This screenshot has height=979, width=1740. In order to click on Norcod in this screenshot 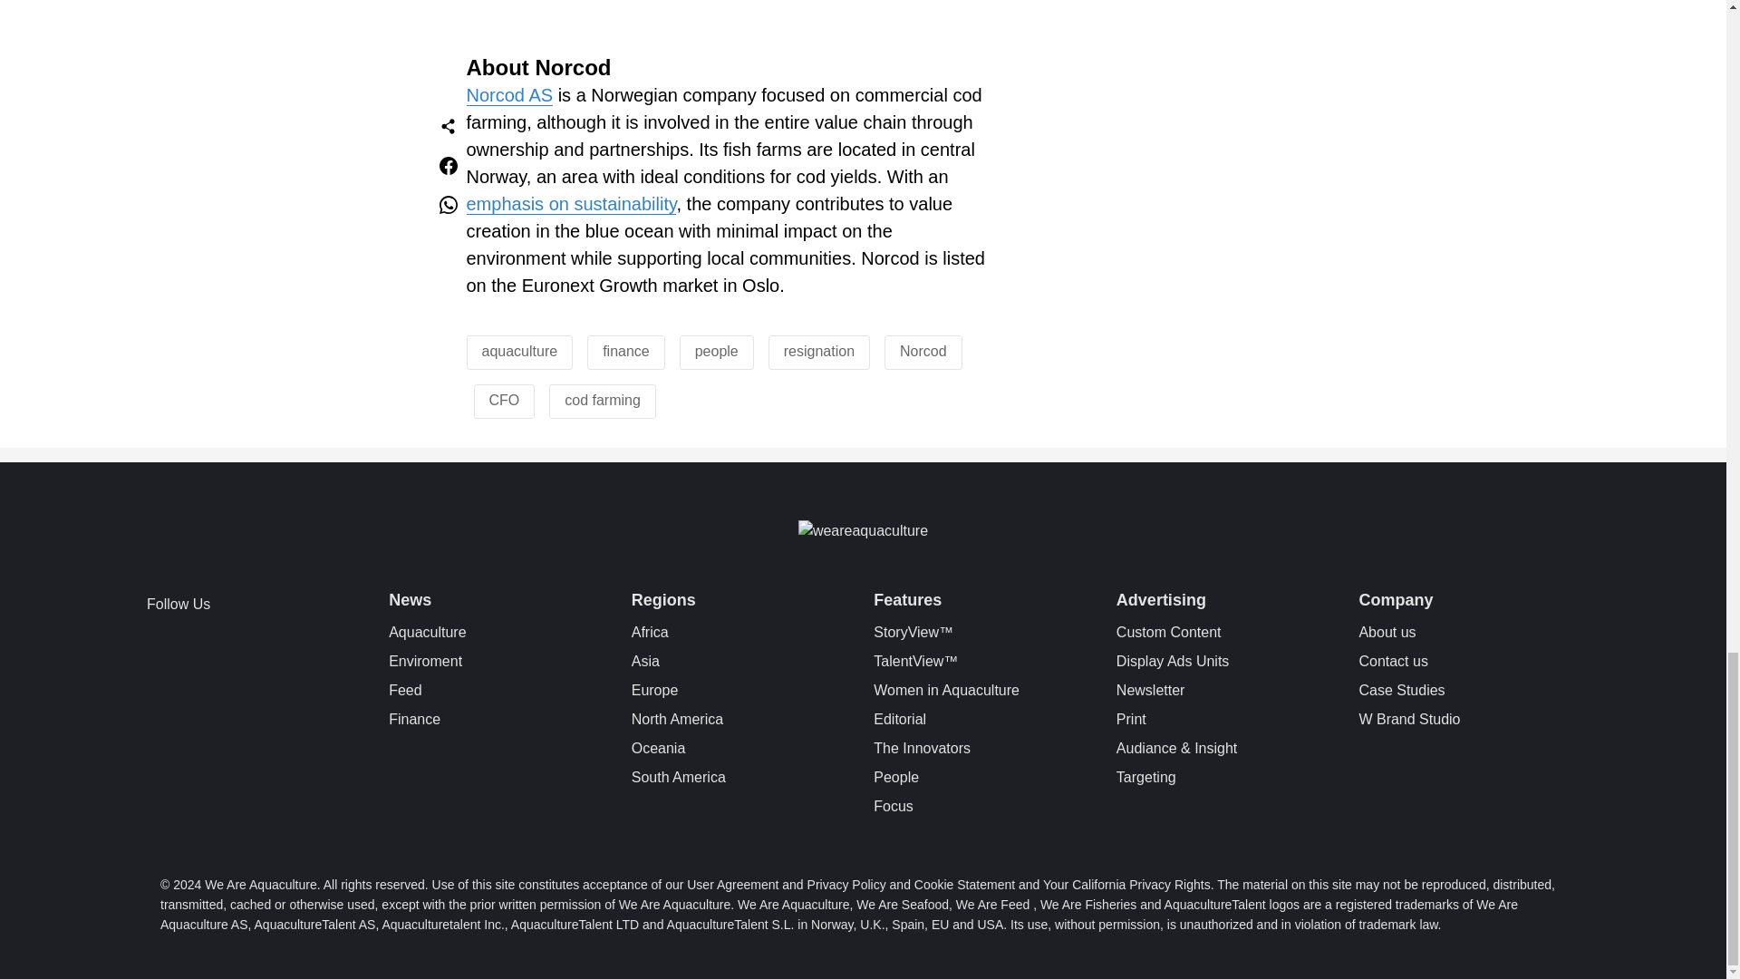, I will do `click(923, 352)`.